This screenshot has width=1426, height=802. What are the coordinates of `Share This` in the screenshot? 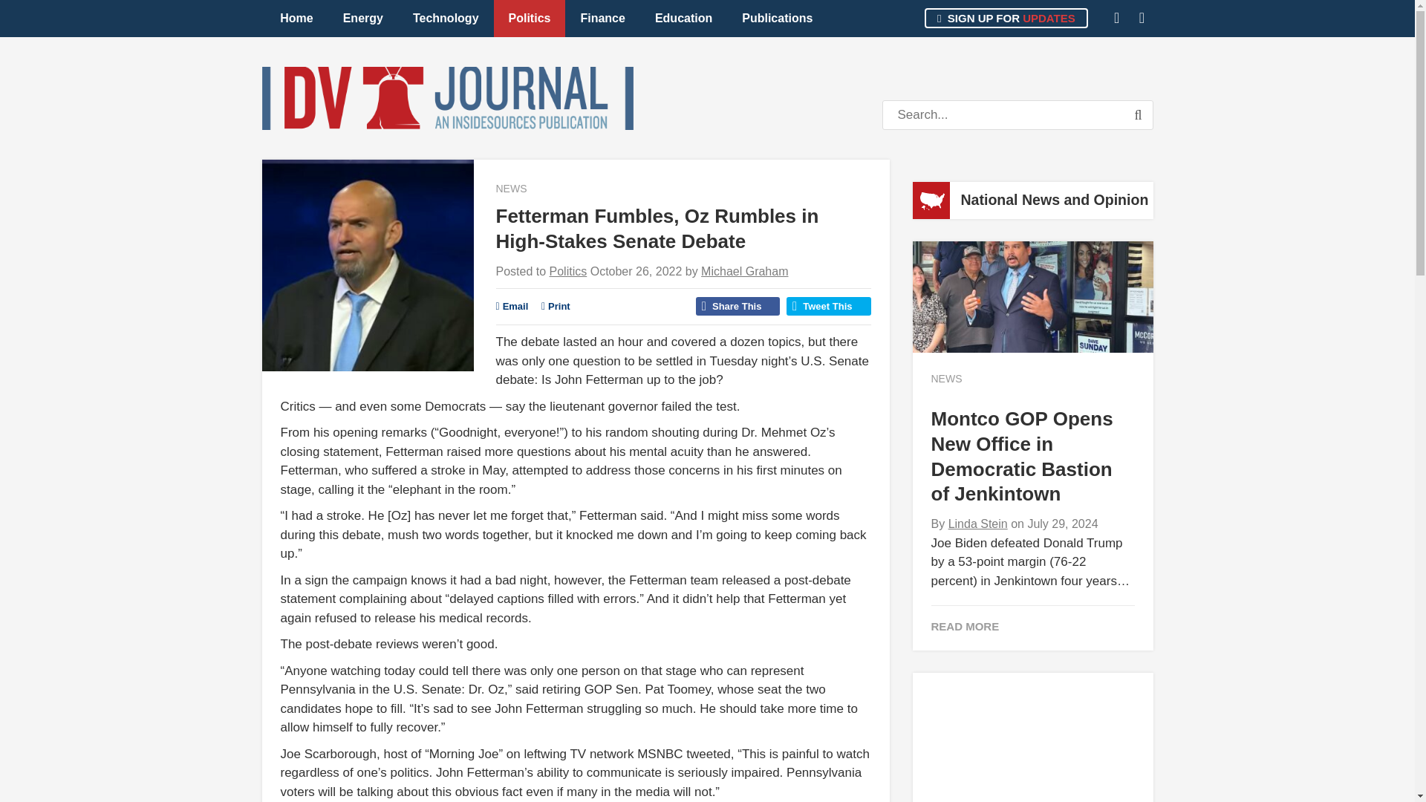 It's located at (738, 306).